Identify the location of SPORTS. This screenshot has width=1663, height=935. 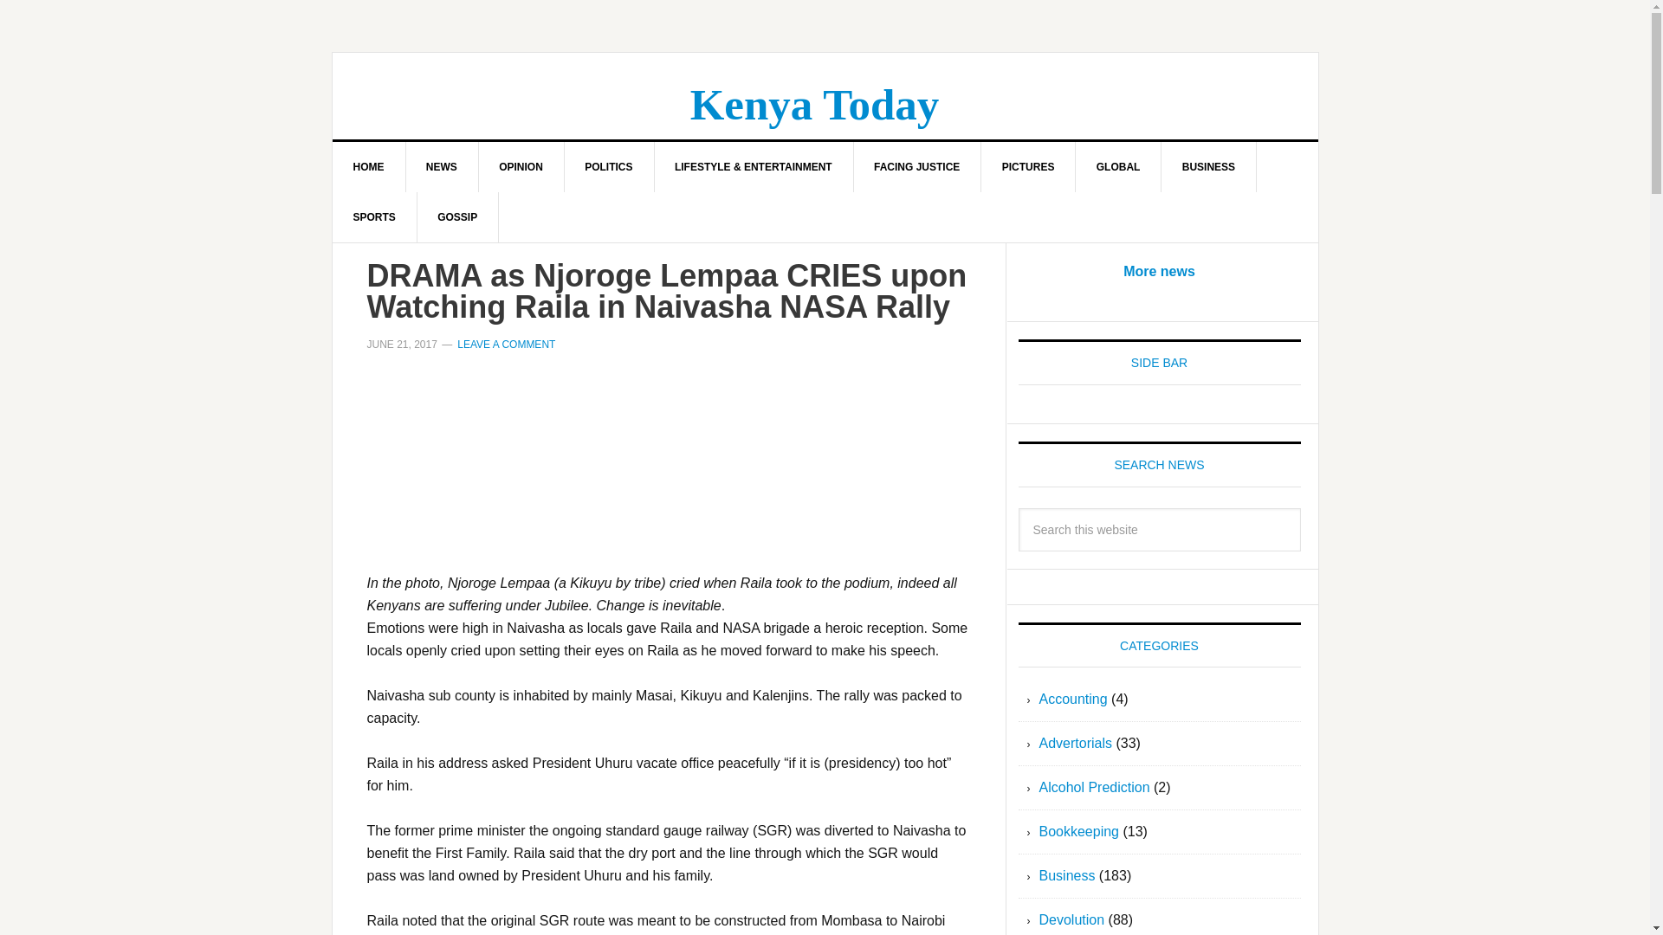
(374, 216).